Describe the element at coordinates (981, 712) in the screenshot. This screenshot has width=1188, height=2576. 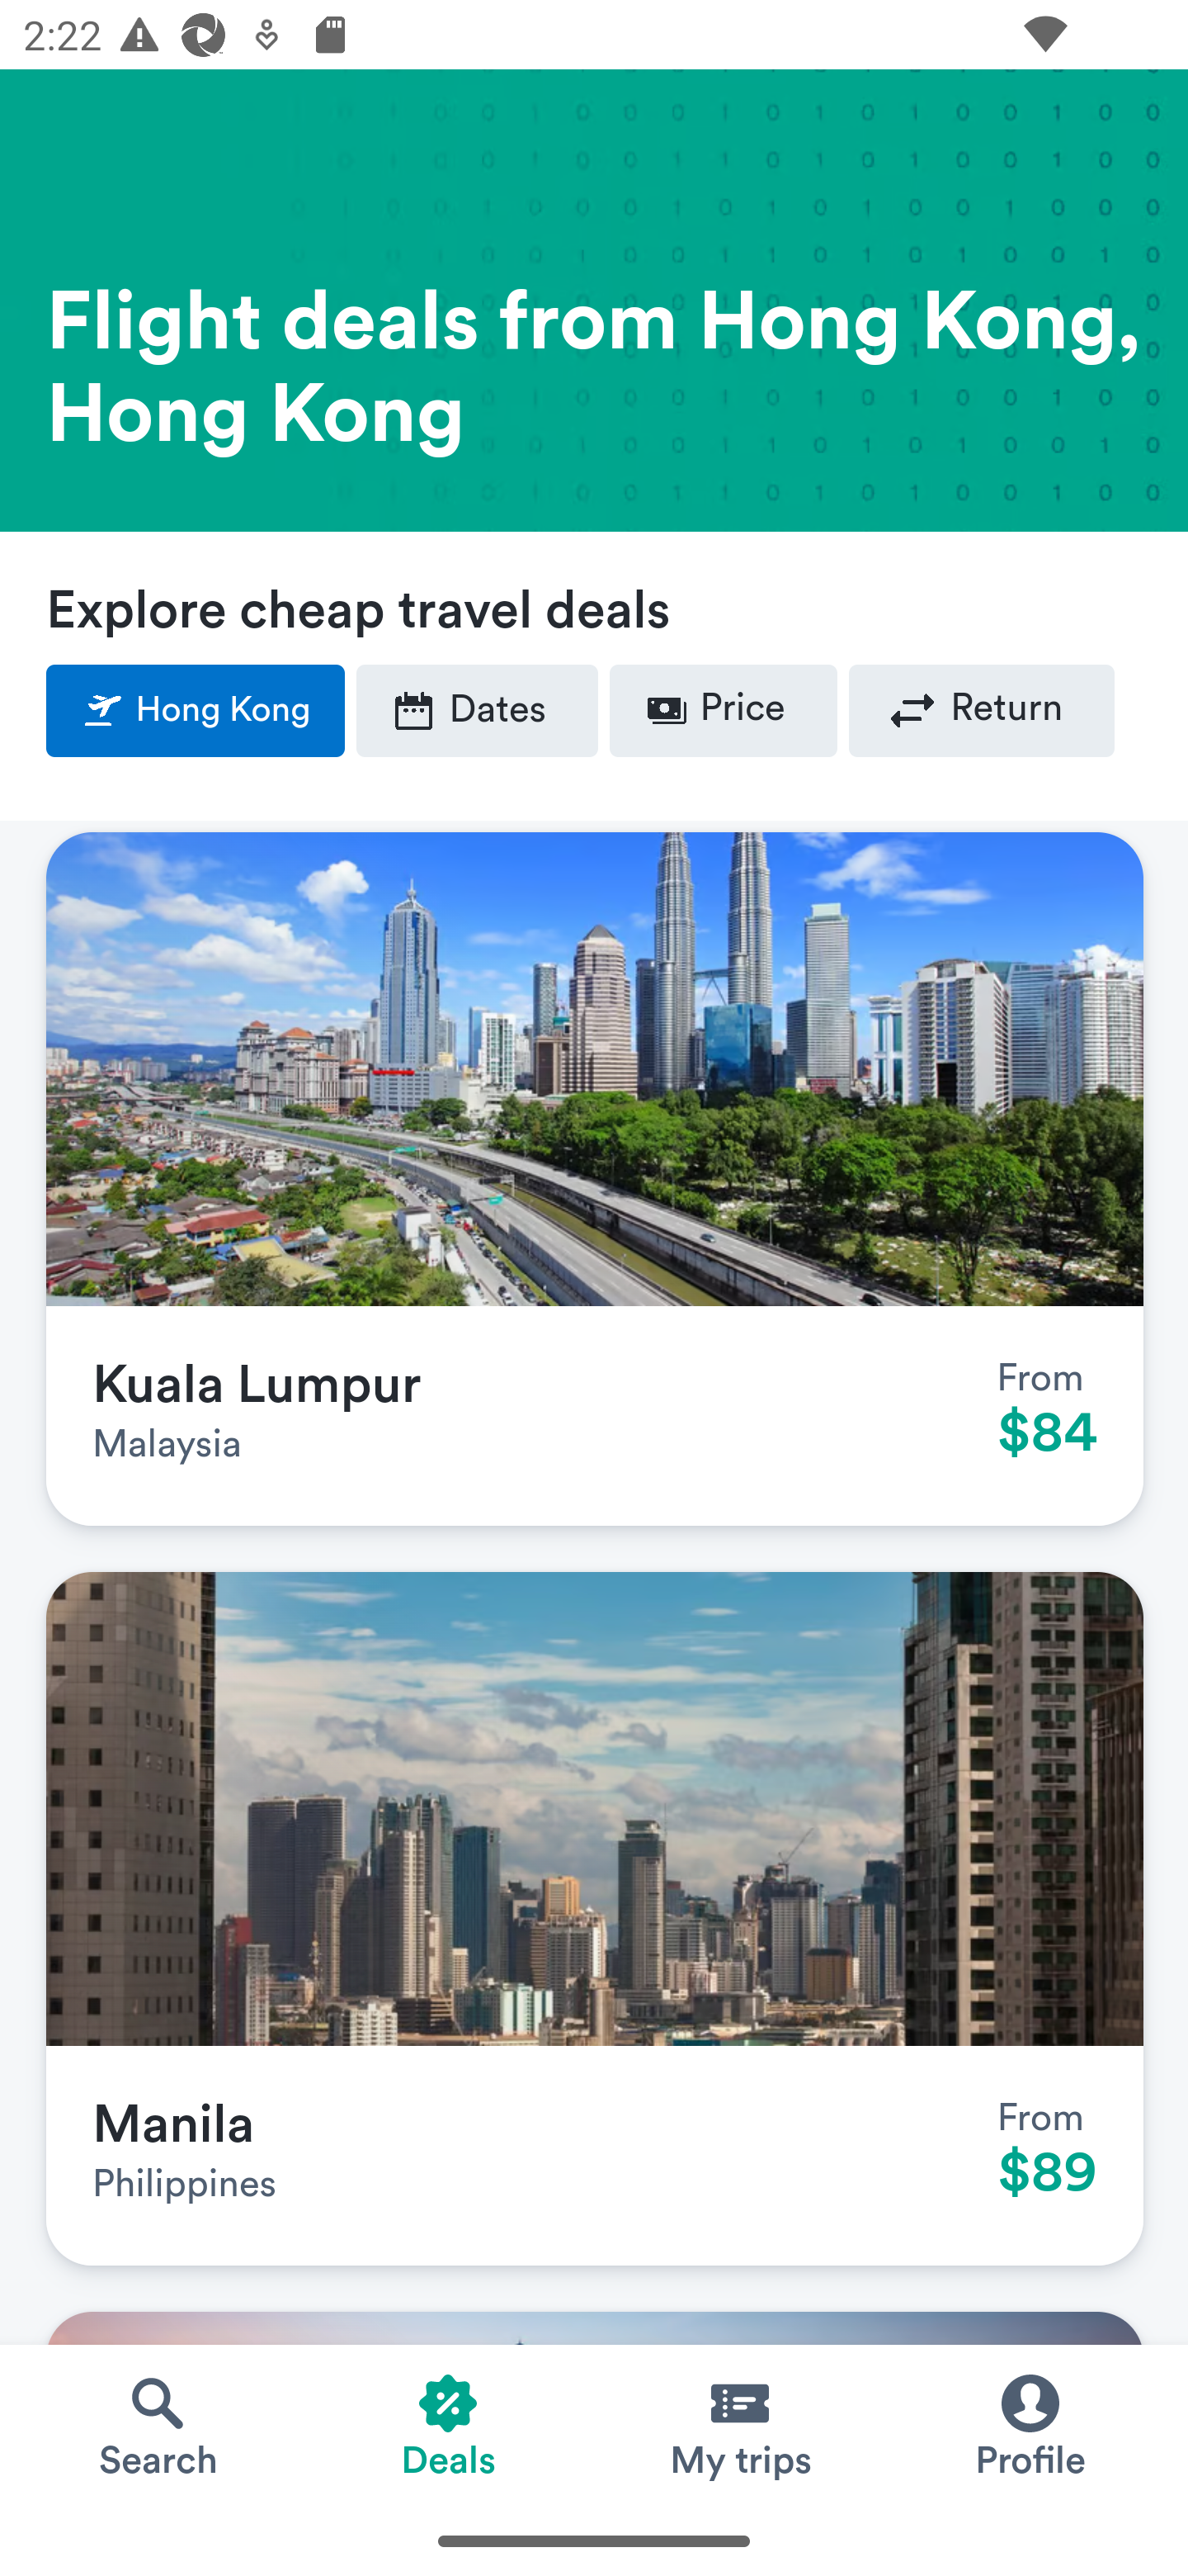
I see `Return` at that location.